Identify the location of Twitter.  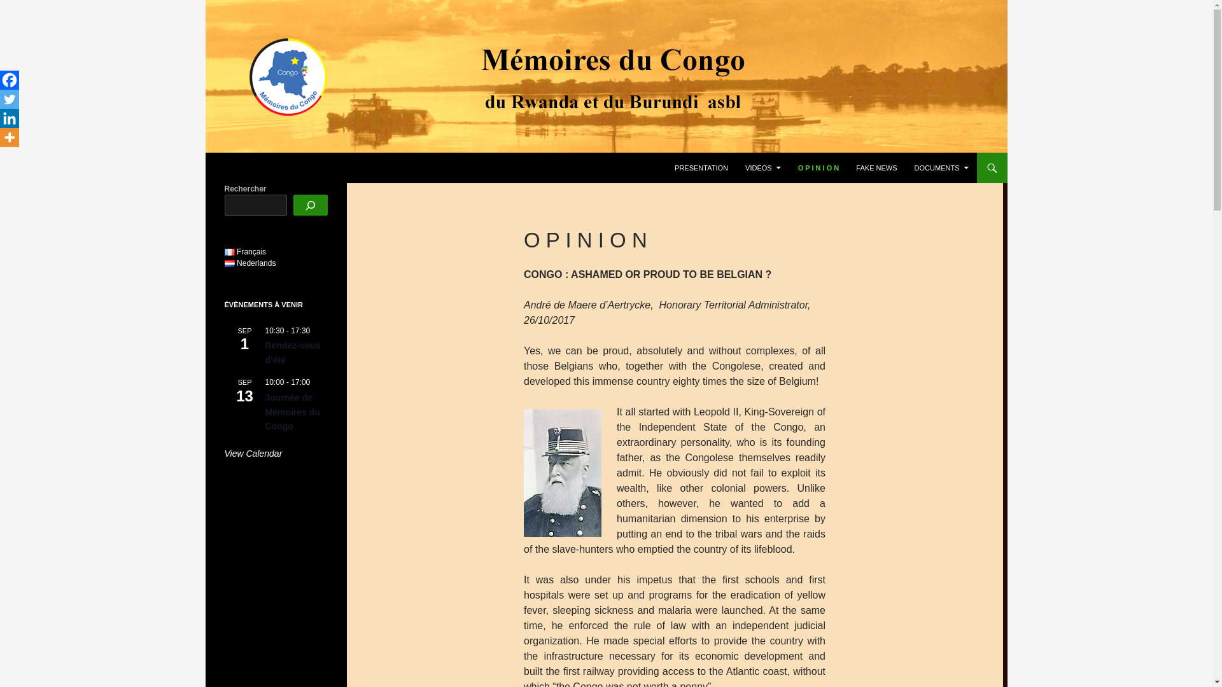
(10, 99).